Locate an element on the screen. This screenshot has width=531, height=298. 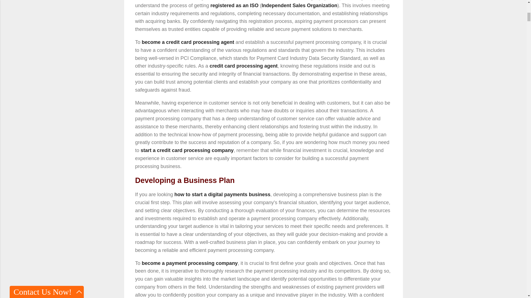
Independent Sales Organization is located at coordinates (299, 6).